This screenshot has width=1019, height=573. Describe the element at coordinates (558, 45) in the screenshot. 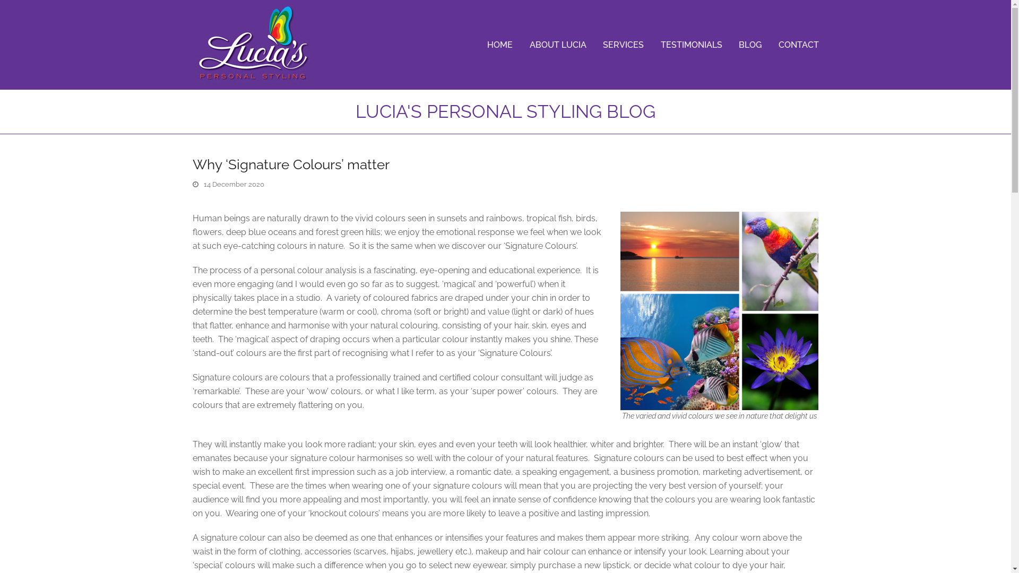

I see `ABOUT LUCIA` at that location.